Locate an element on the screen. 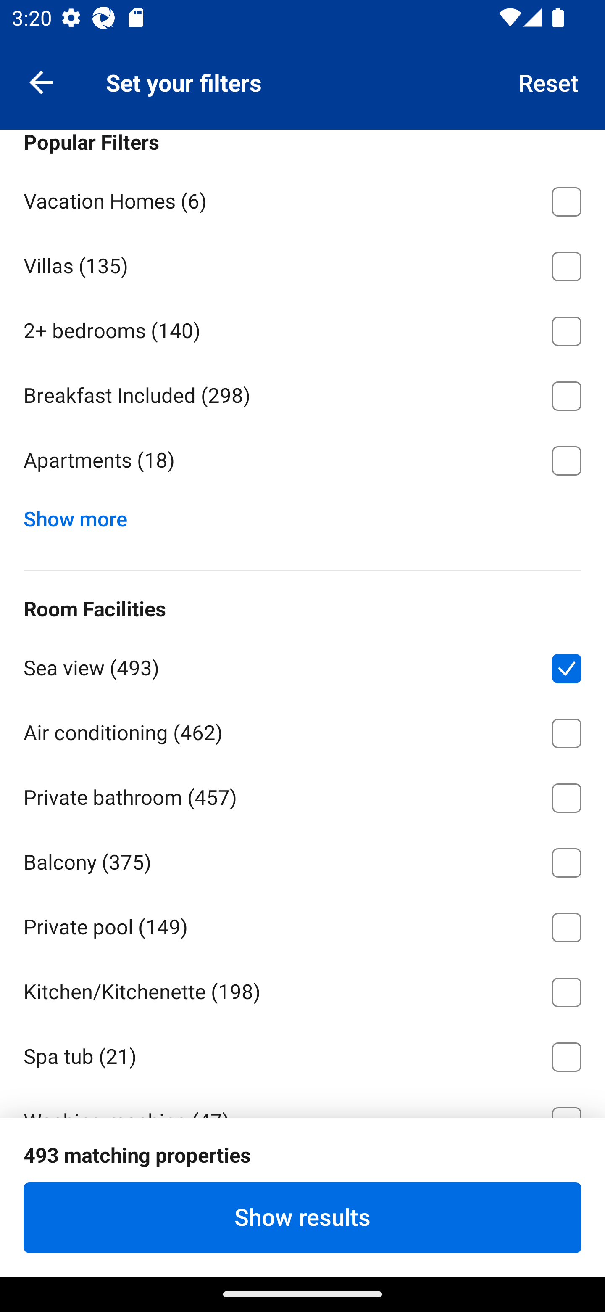  Kitchen/Kitchenette ⁦(198) is located at coordinates (302, 989).